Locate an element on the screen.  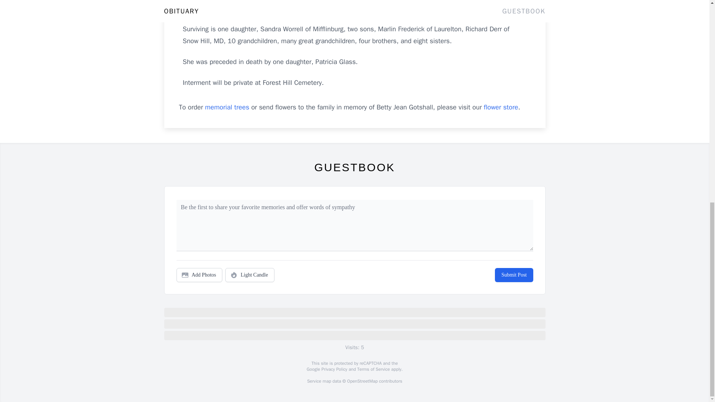
flower store is located at coordinates (500, 107).